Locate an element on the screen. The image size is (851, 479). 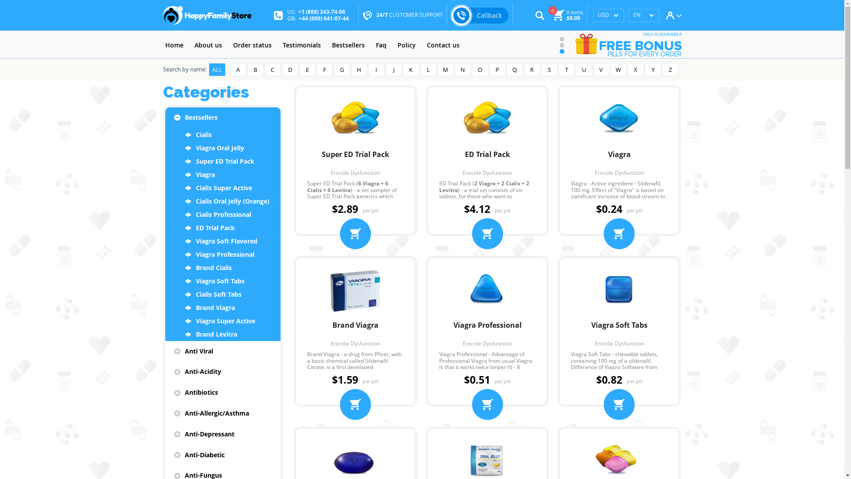
+1 (888) 243-74-06 is located at coordinates (322, 12).